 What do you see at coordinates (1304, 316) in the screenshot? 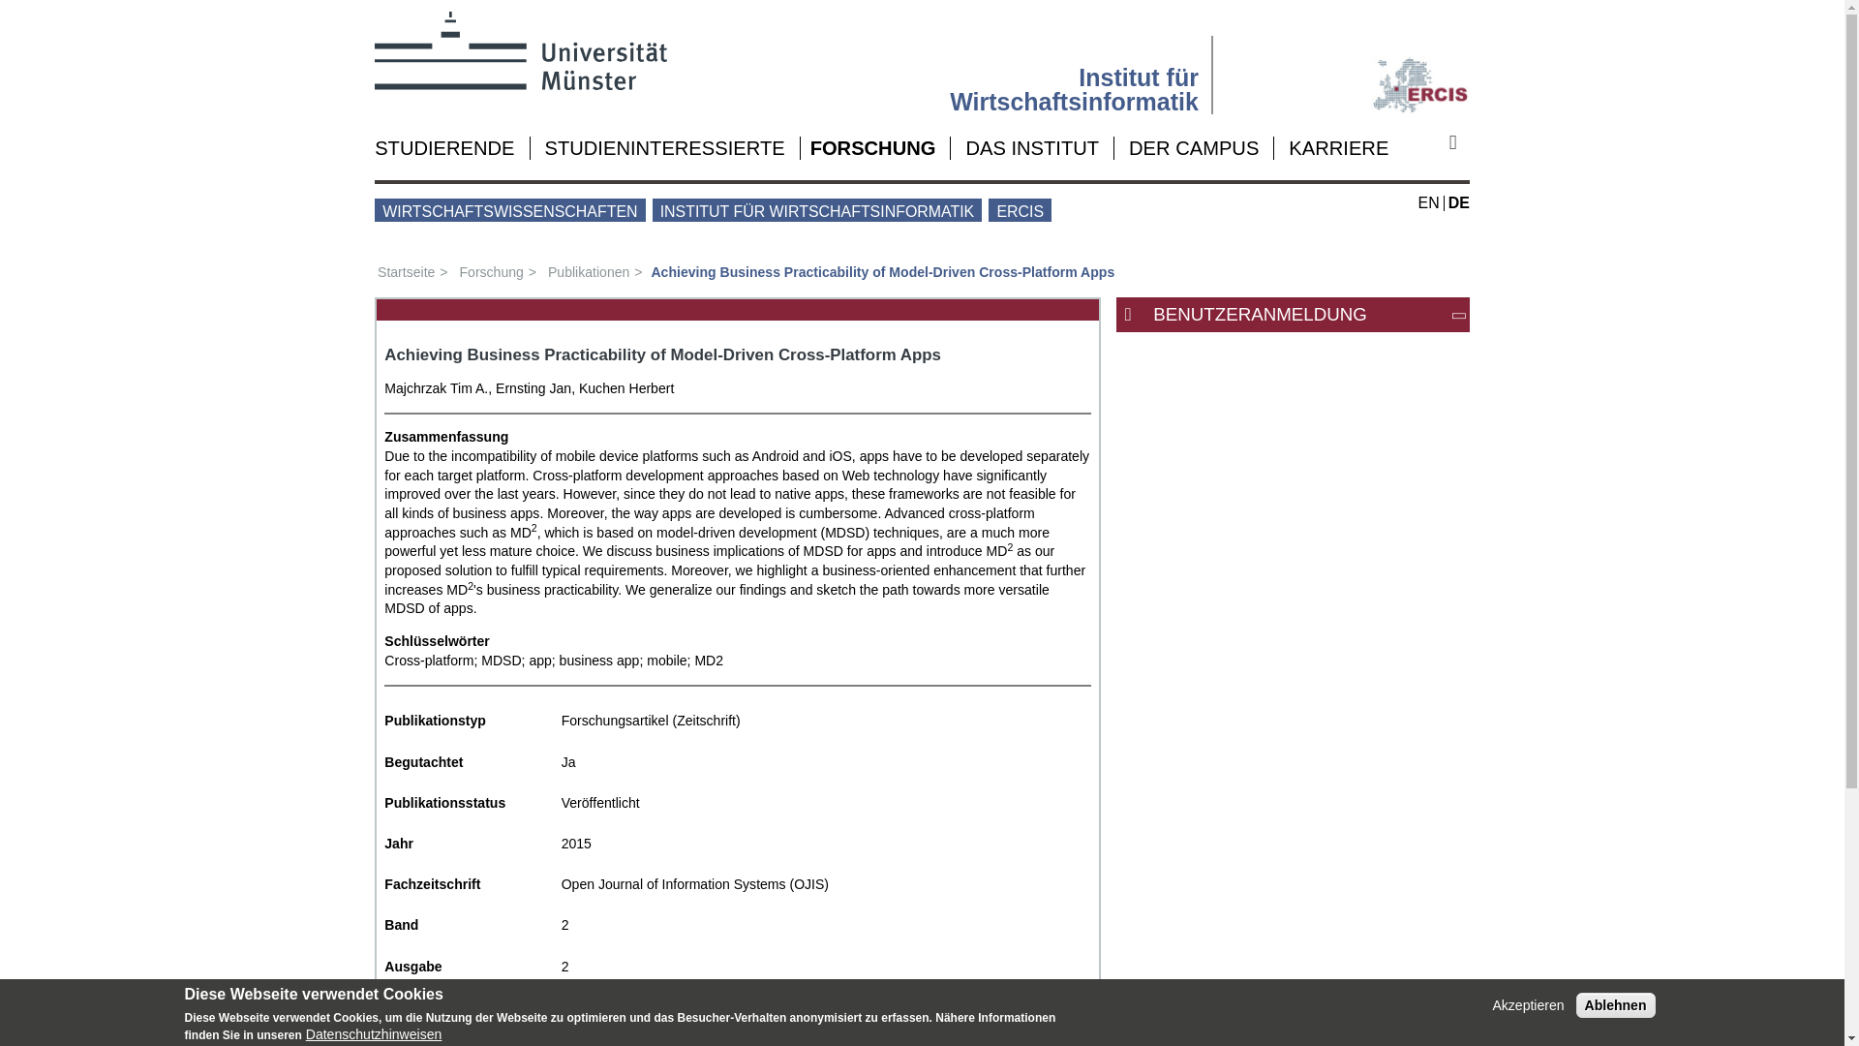
I see `BENUTZERANMELDUNG` at bounding box center [1304, 316].